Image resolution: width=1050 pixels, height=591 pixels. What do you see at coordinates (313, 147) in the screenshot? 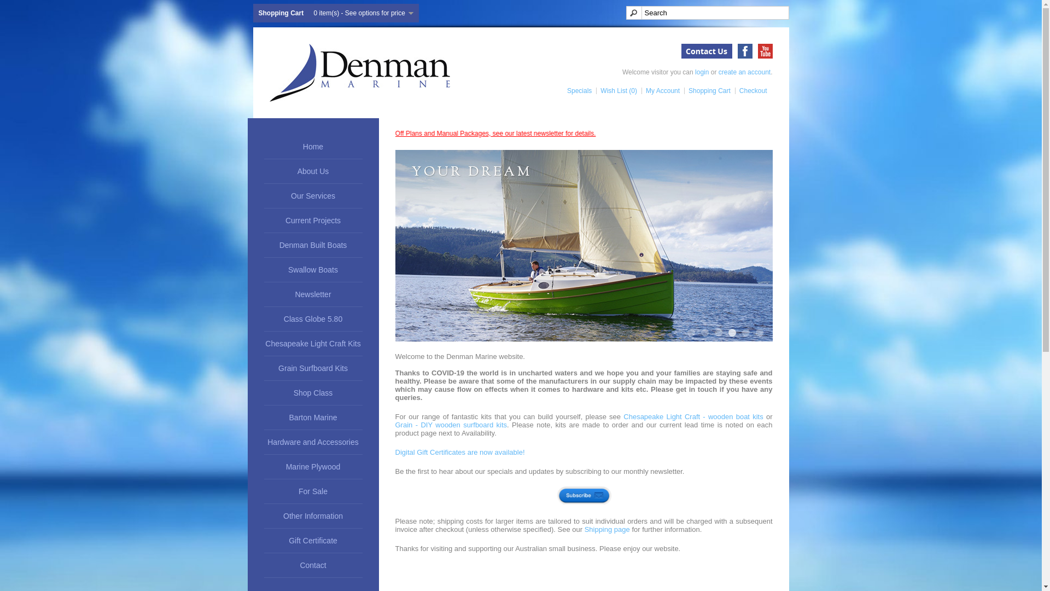
I see `Home` at bounding box center [313, 147].